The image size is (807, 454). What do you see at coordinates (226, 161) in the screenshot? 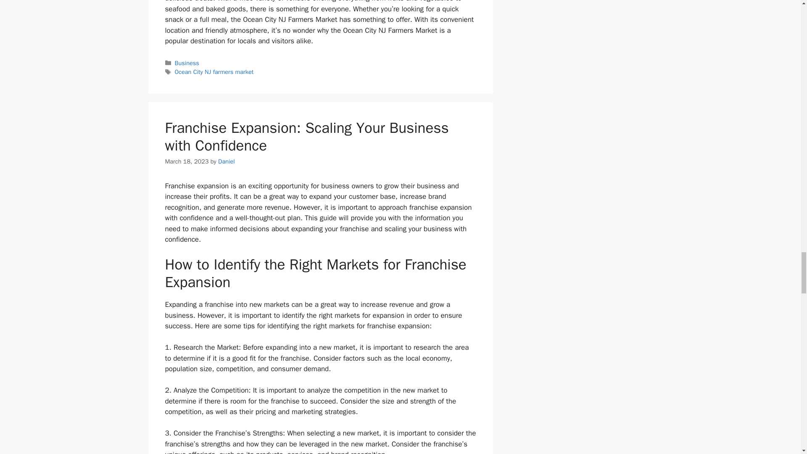
I see `View all posts by Daniel` at bounding box center [226, 161].